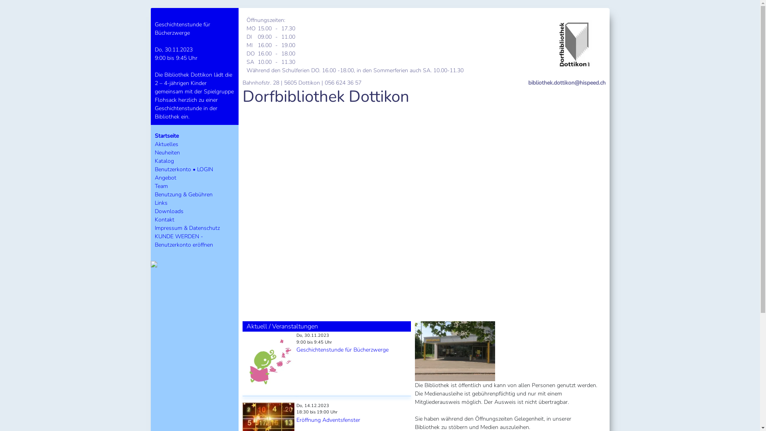  I want to click on Weiter, so click(578, 209).